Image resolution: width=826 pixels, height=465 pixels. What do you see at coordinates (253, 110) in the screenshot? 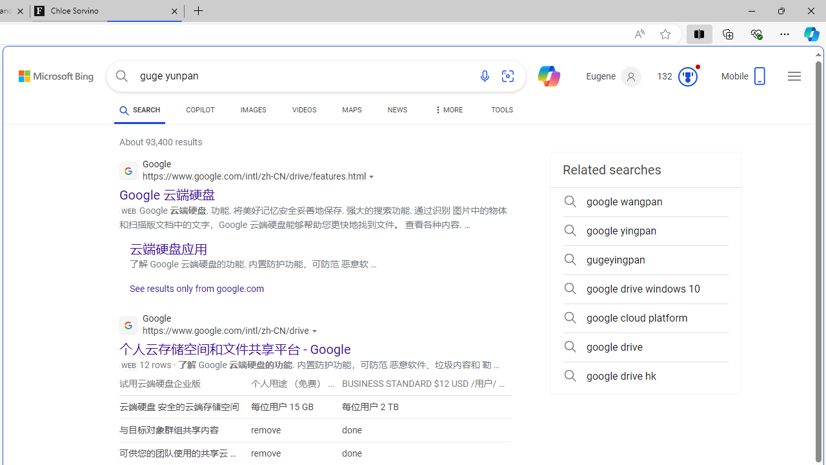
I see `IMAGES` at bounding box center [253, 110].